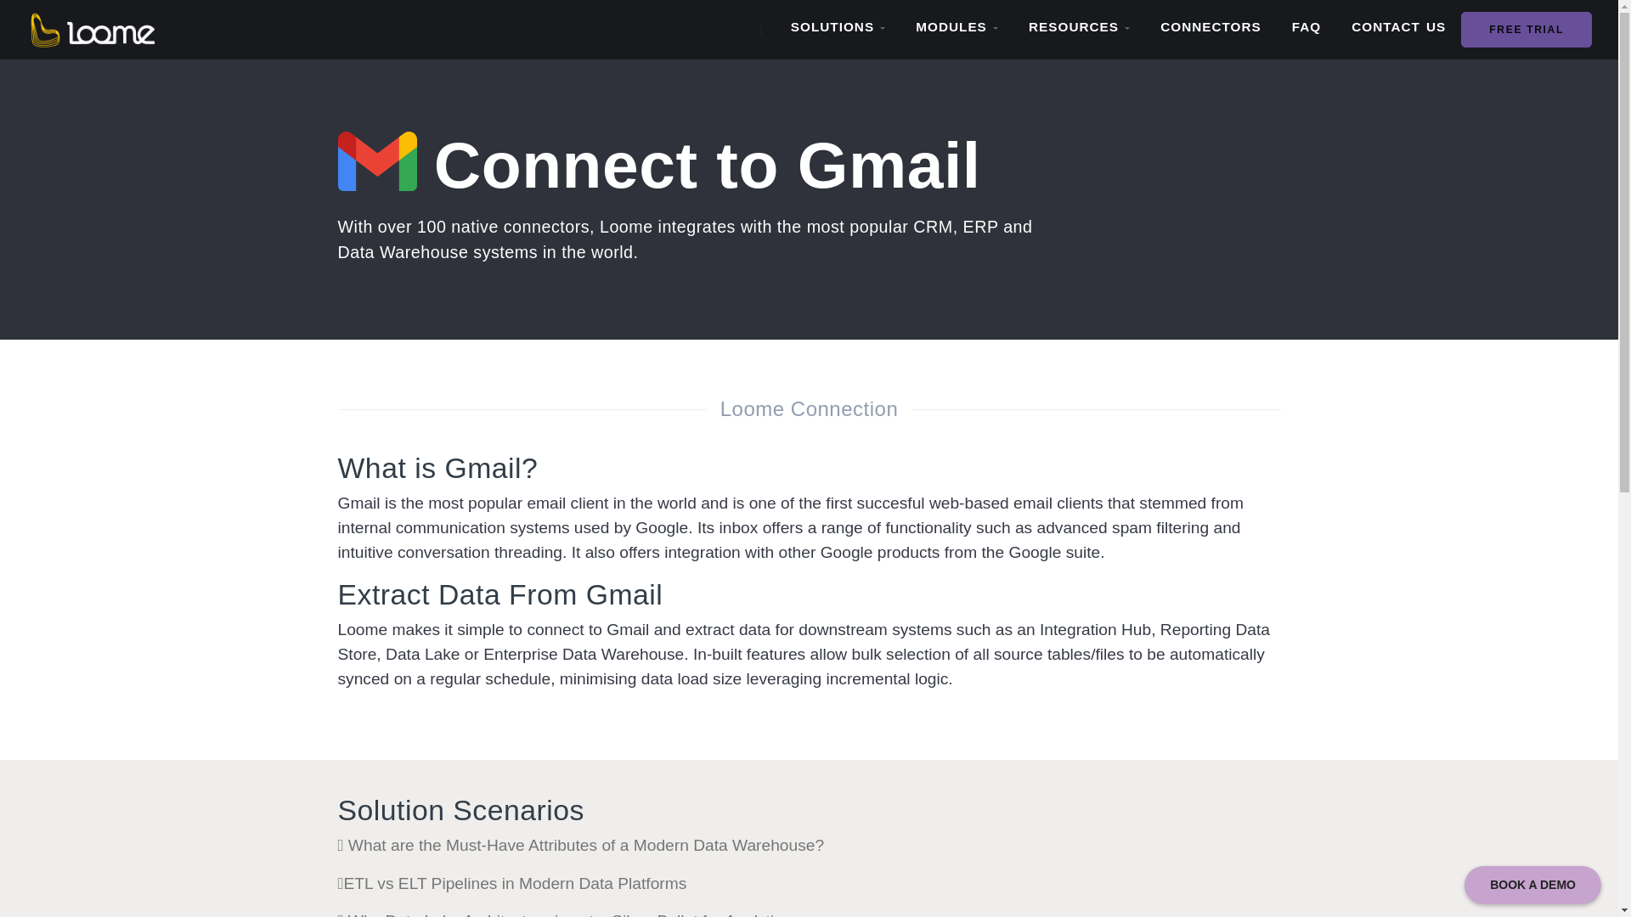 The width and height of the screenshot is (1631, 917). What do you see at coordinates (838, 27) in the screenshot?
I see `SOLUTIONS` at bounding box center [838, 27].